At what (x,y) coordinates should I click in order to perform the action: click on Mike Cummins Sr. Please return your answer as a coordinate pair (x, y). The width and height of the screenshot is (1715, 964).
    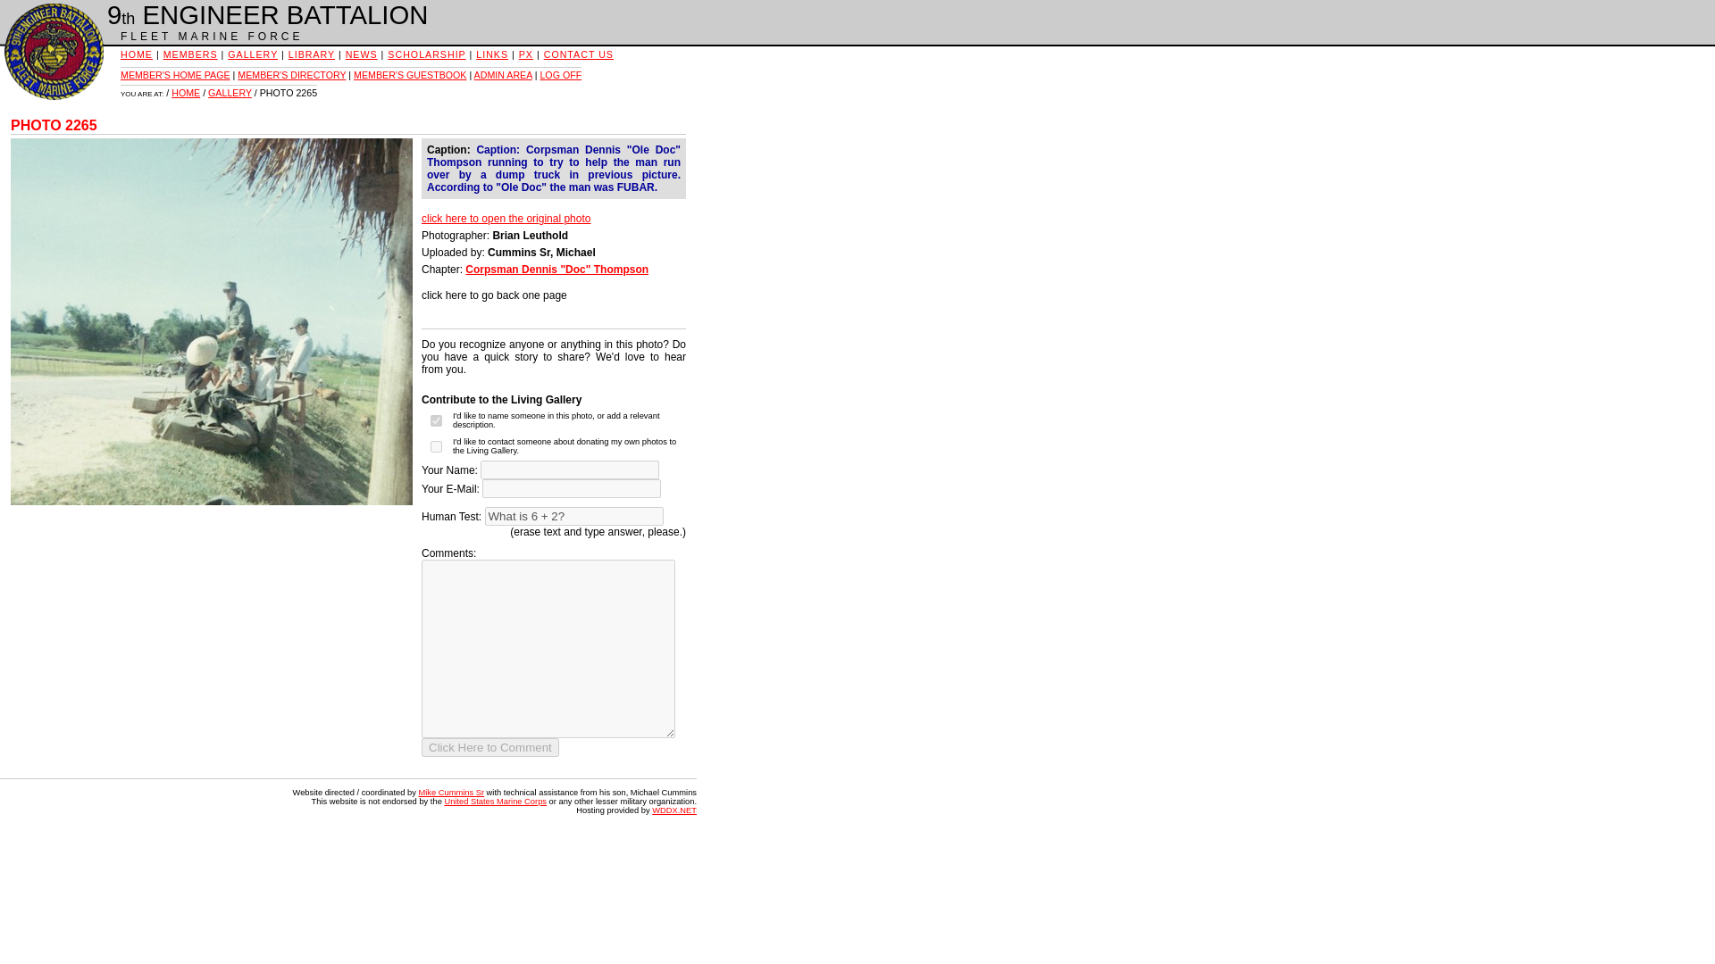
    Looking at the image, I should click on (450, 793).